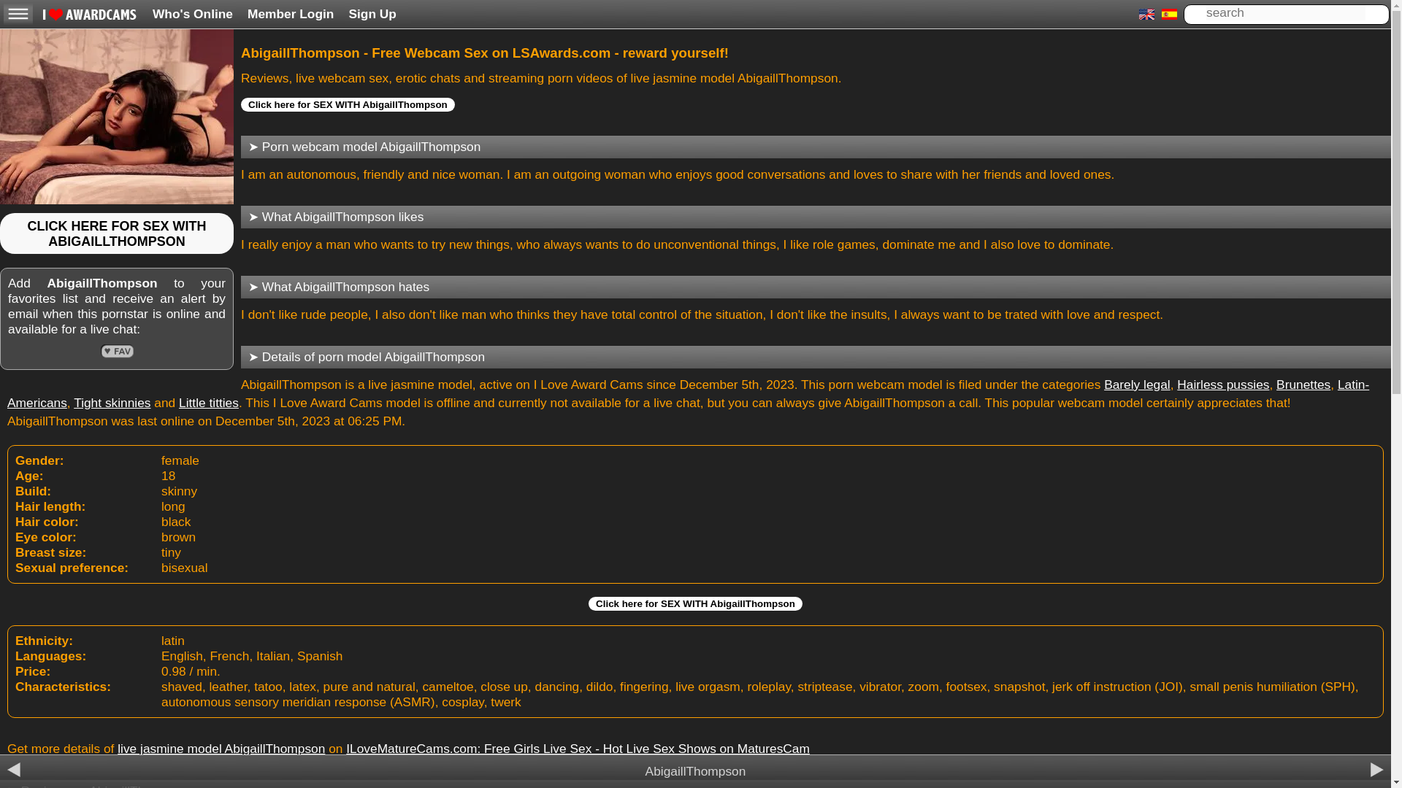 The width and height of the screenshot is (1402, 788). Describe the element at coordinates (695, 603) in the screenshot. I see `Click here for SEX WITH AbigaillThompson` at that location.